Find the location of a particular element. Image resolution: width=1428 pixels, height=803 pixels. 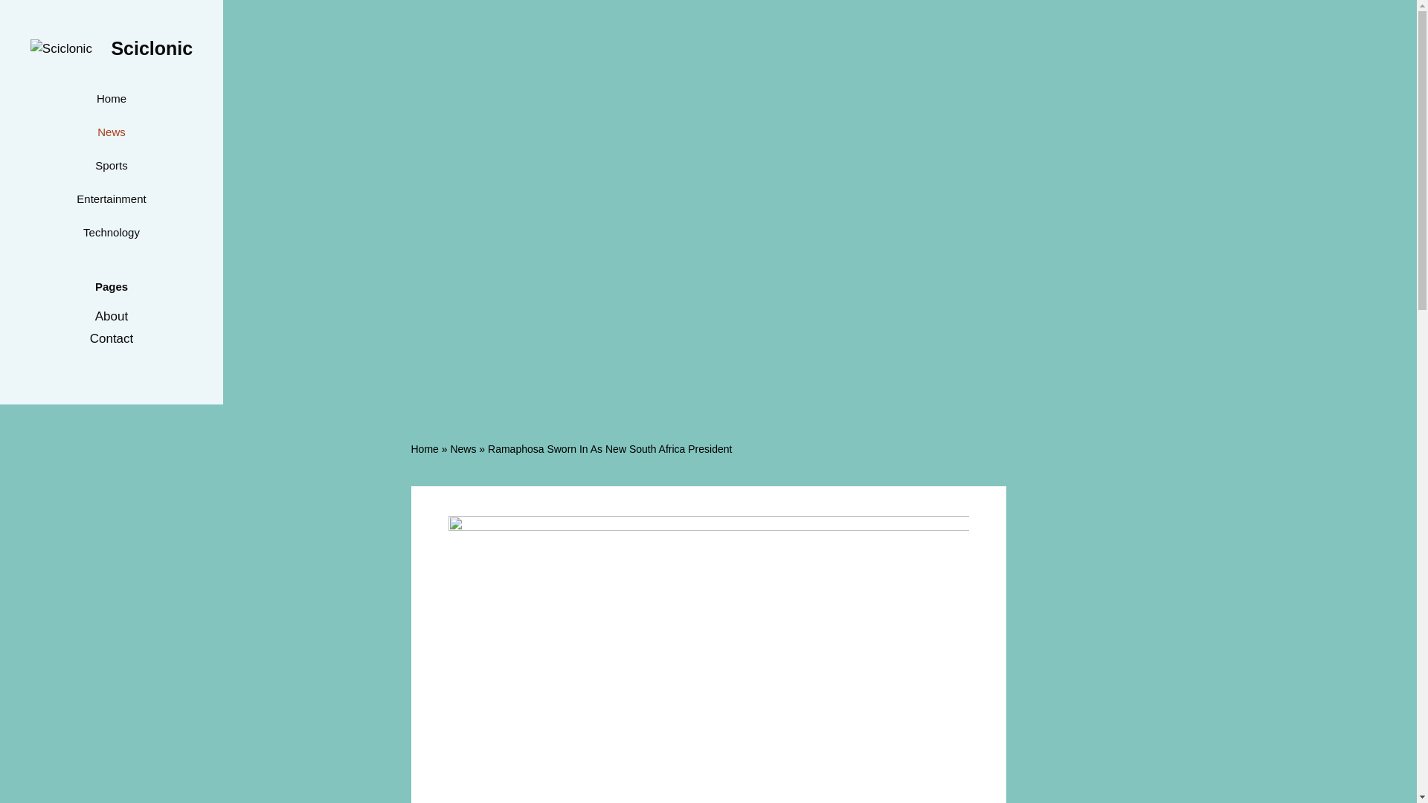

News is located at coordinates (110, 132).